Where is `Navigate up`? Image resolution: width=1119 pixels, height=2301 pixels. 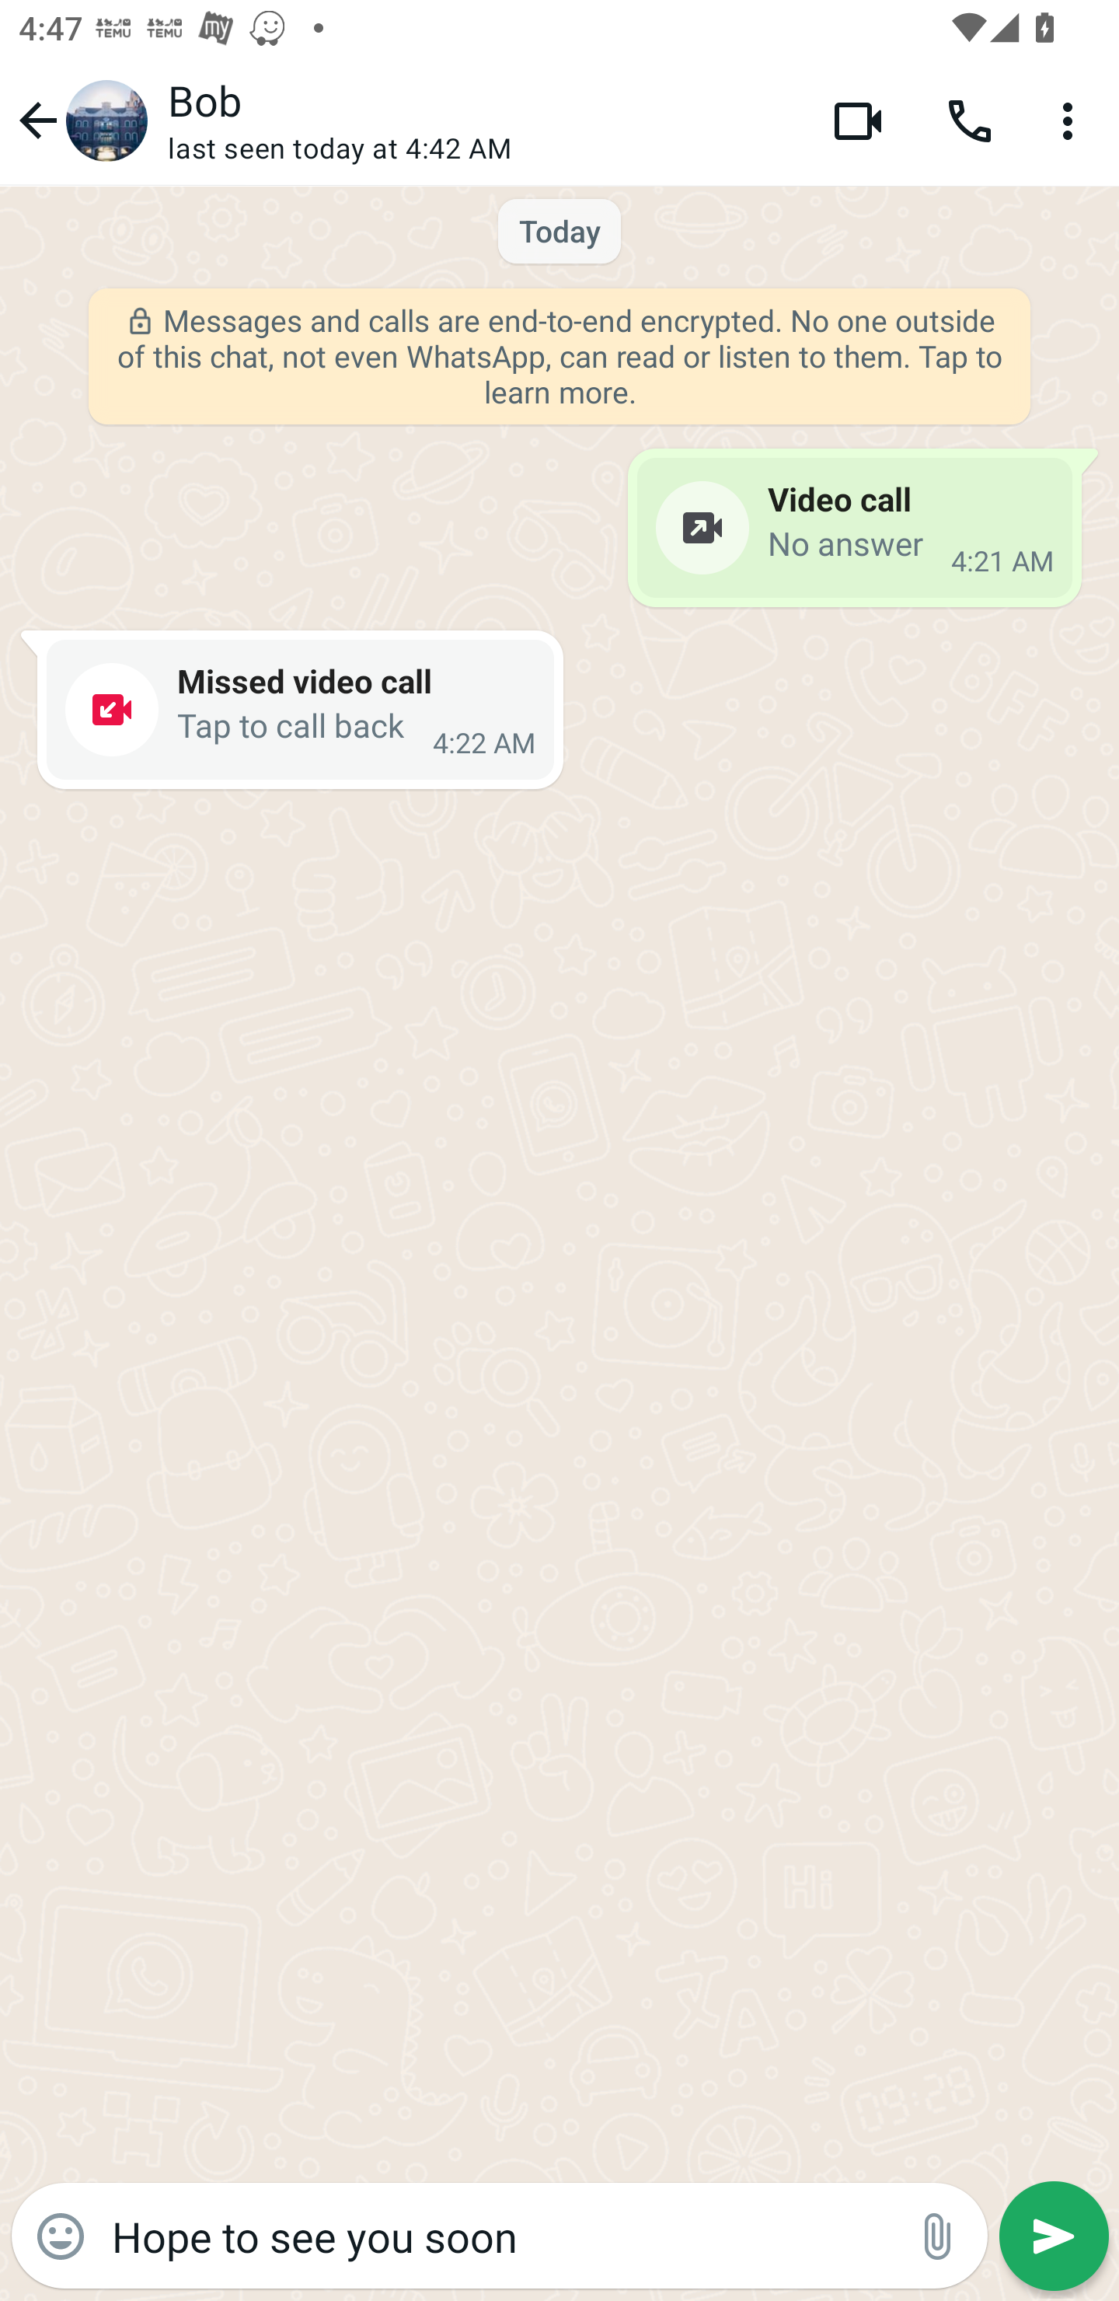 Navigate up is located at coordinates (79, 120).